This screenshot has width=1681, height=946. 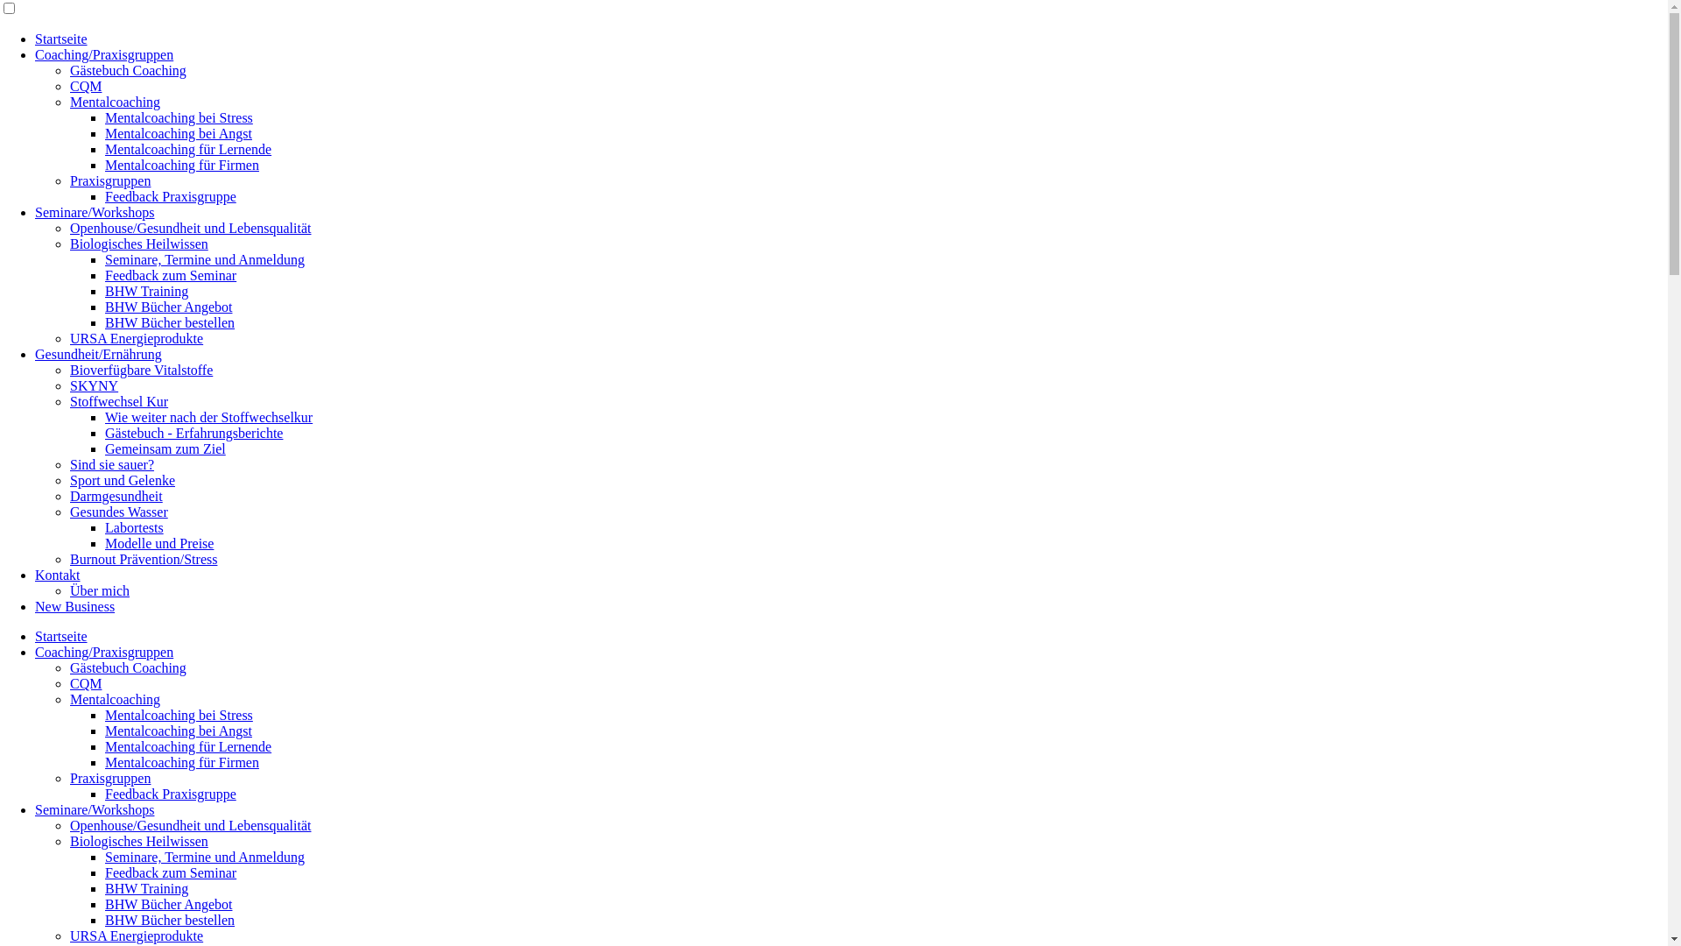 What do you see at coordinates (61, 636) in the screenshot?
I see `Startseite` at bounding box center [61, 636].